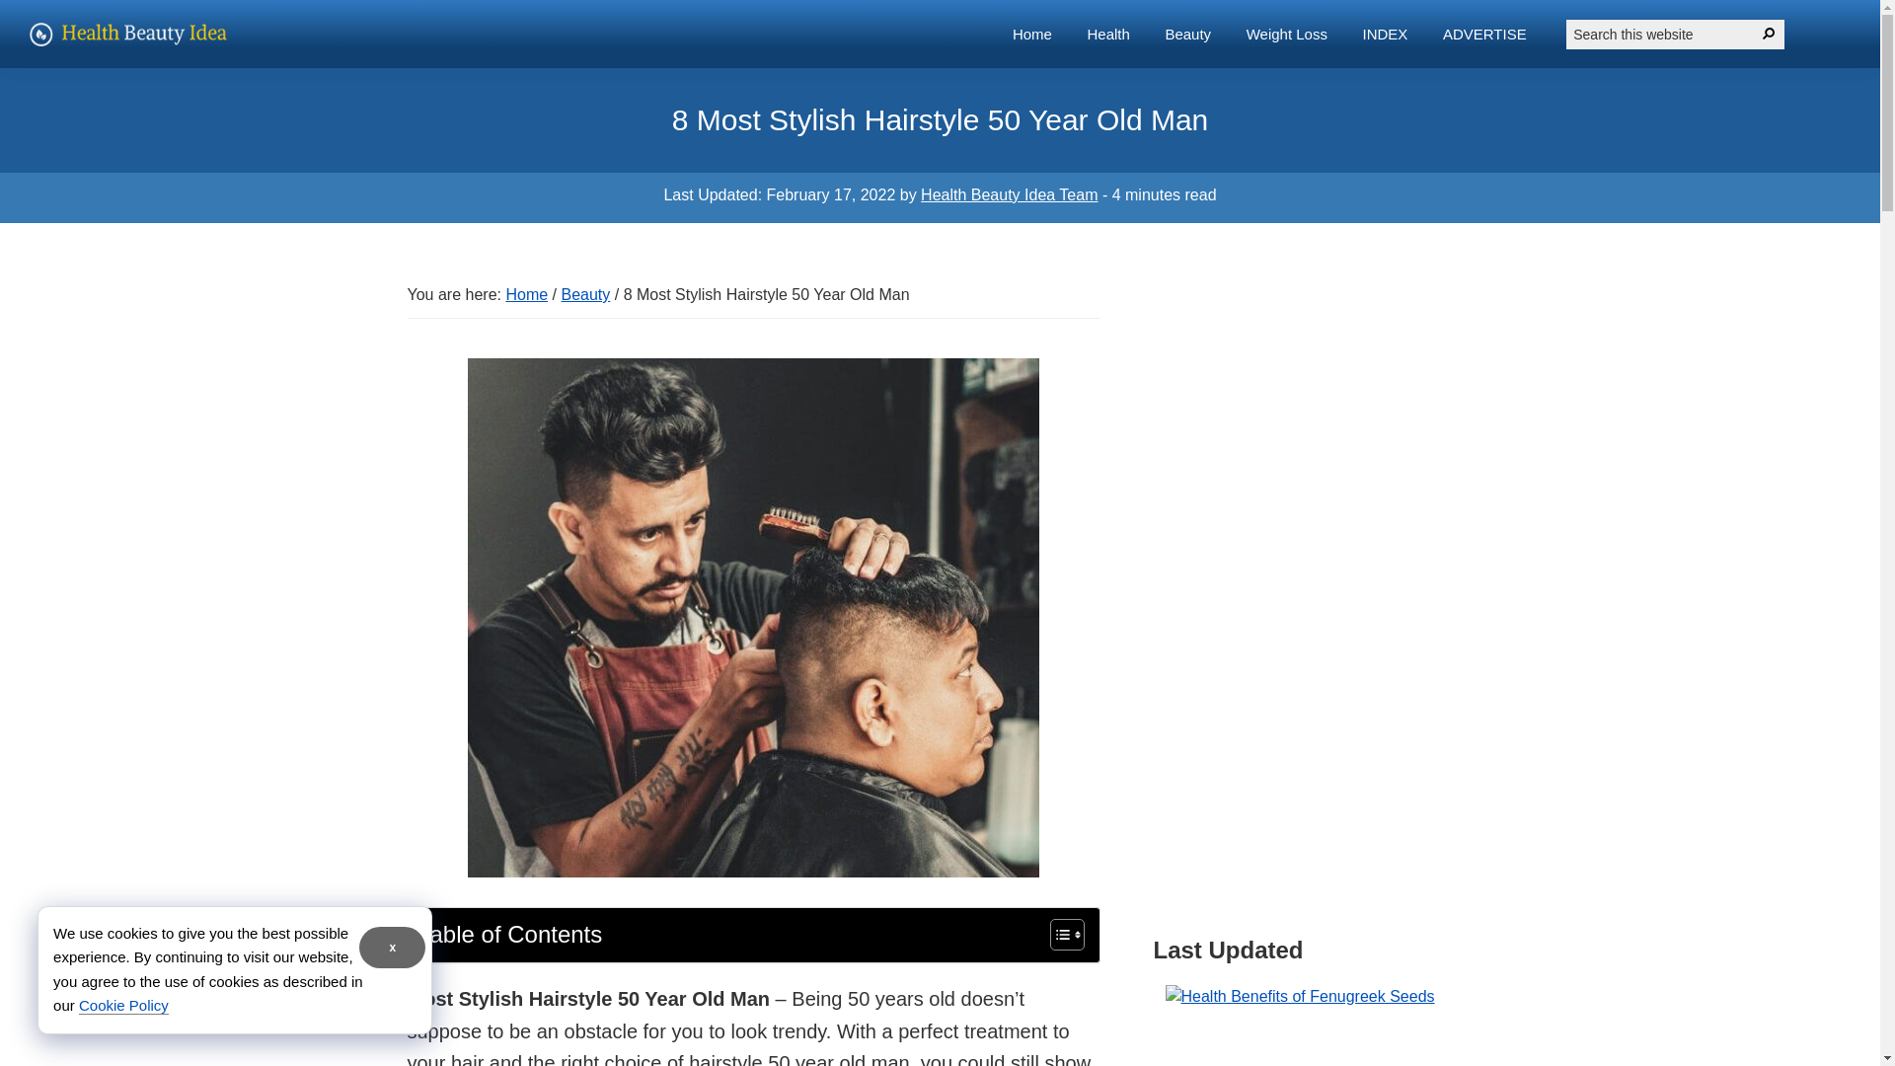 This screenshot has height=1066, width=1895. What do you see at coordinates (1385, 34) in the screenshot?
I see `INDEX` at bounding box center [1385, 34].